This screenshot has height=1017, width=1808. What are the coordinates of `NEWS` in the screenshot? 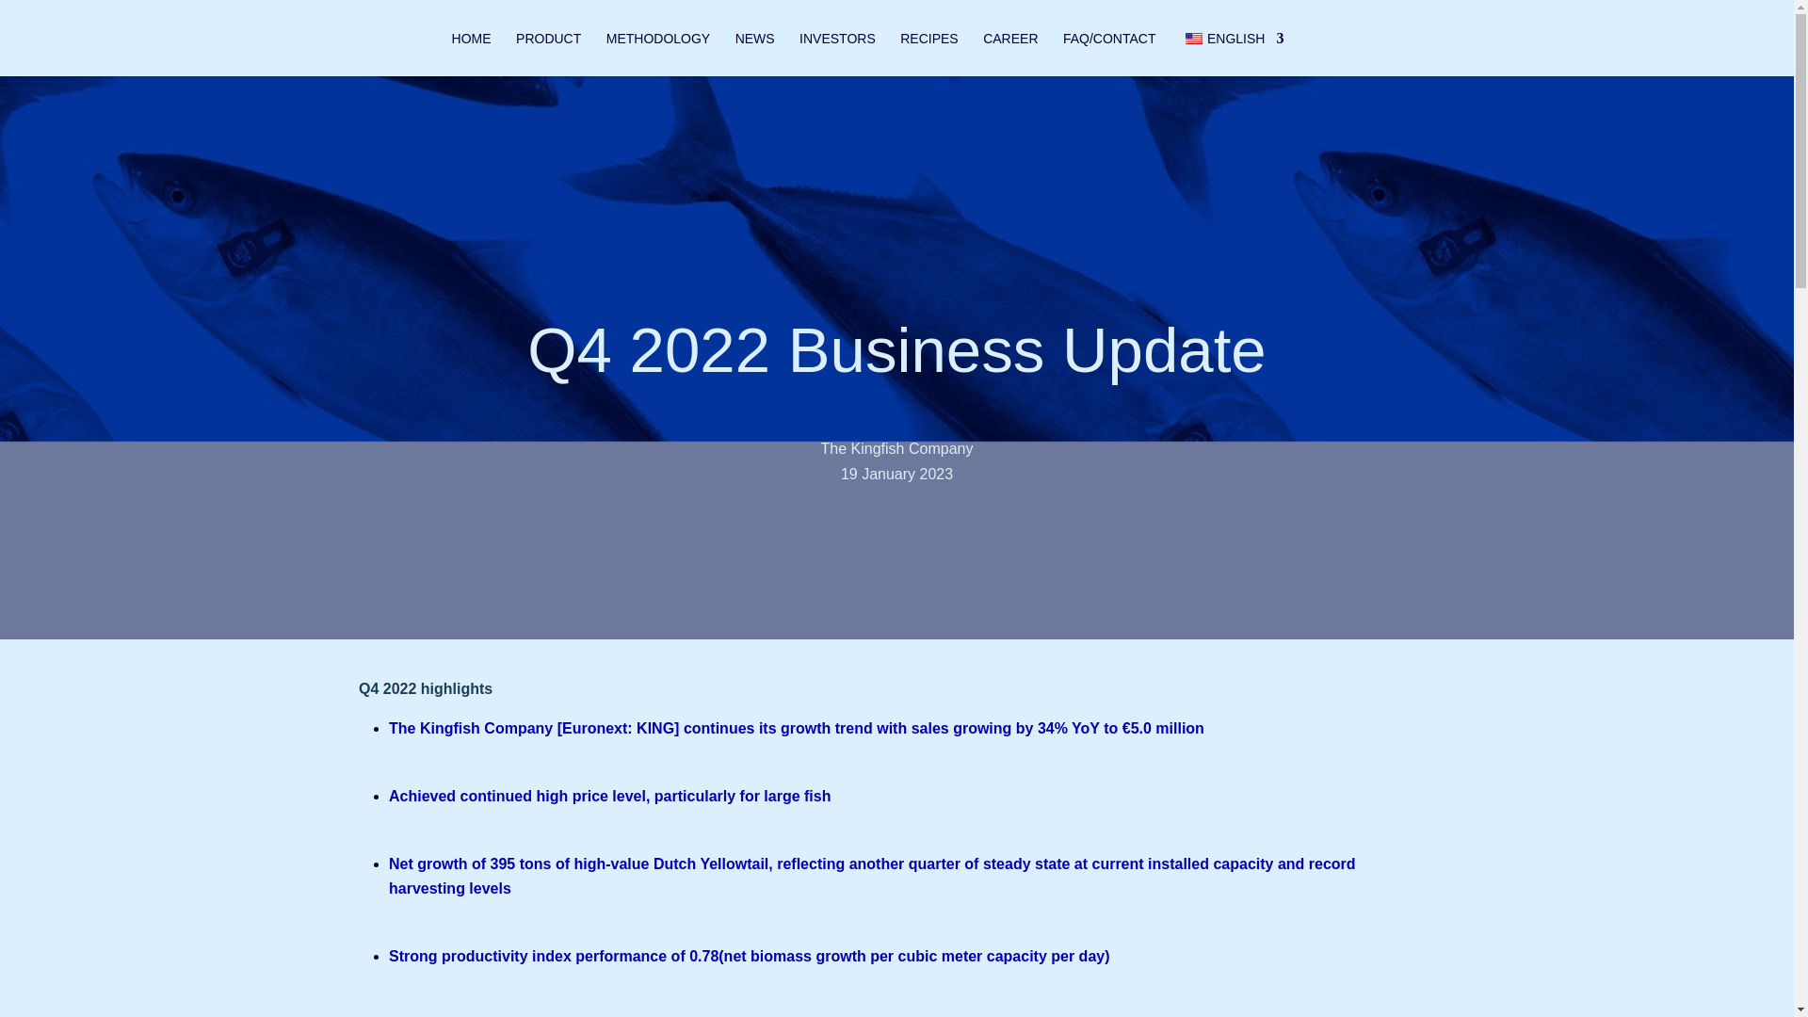 It's located at (755, 54).